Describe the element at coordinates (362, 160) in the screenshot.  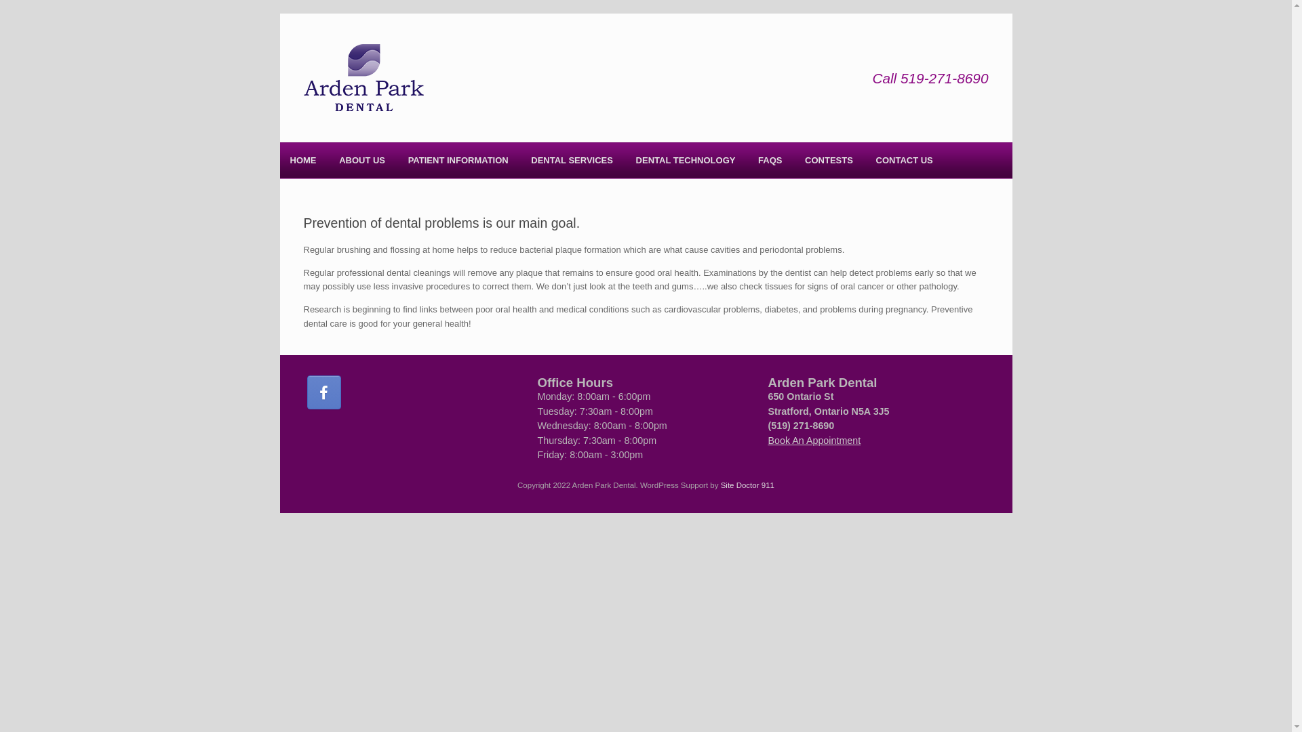
I see `ABOUT US` at that location.